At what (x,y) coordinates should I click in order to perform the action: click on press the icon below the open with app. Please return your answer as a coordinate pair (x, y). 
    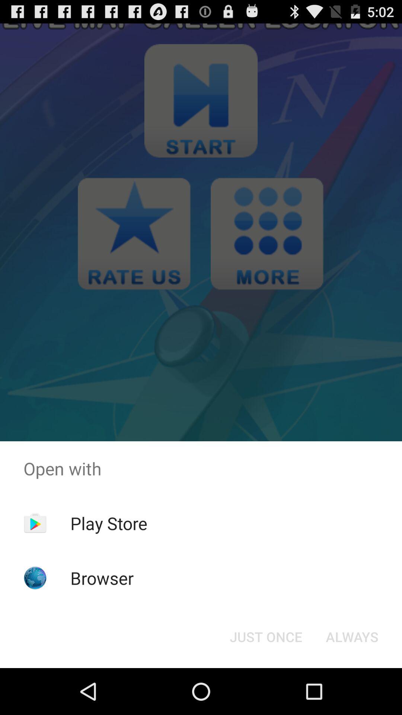
    Looking at the image, I should click on (109, 523).